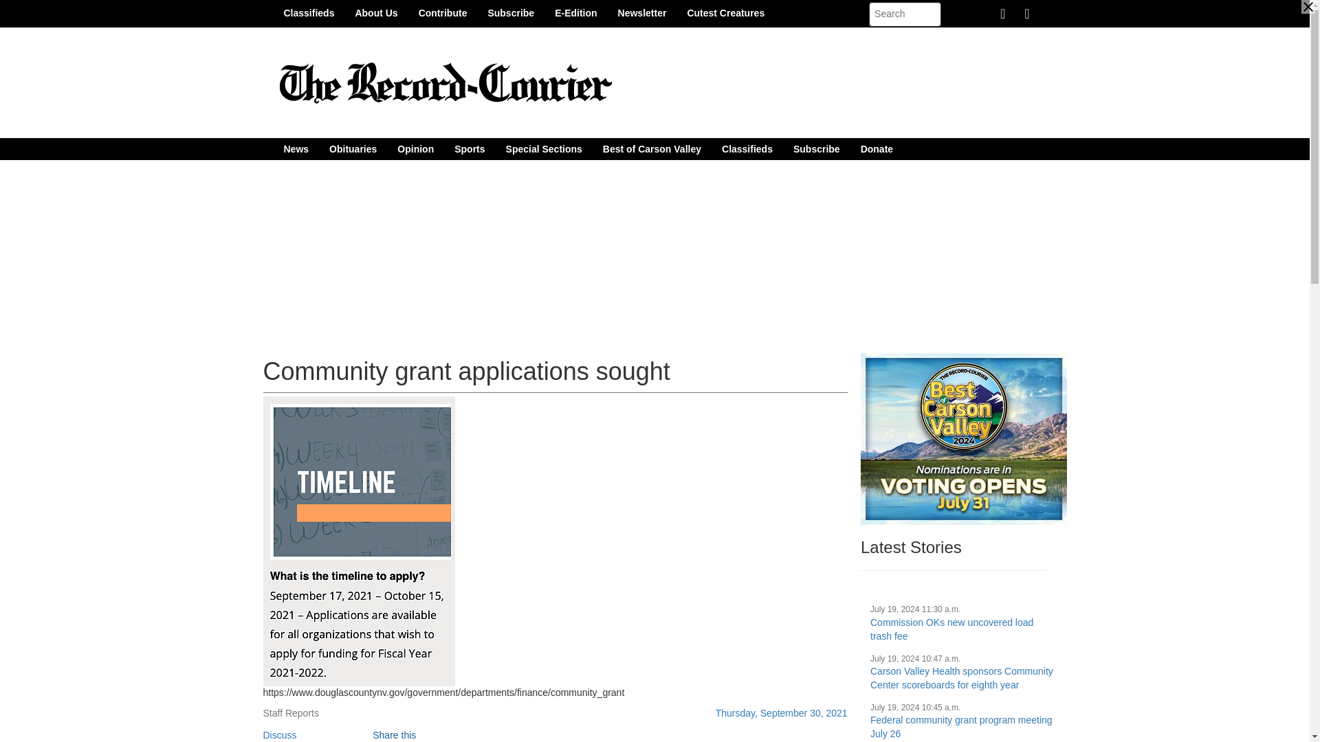 The height and width of the screenshot is (742, 1320). I want to click on Cutest Creatures, so click(725, 12).